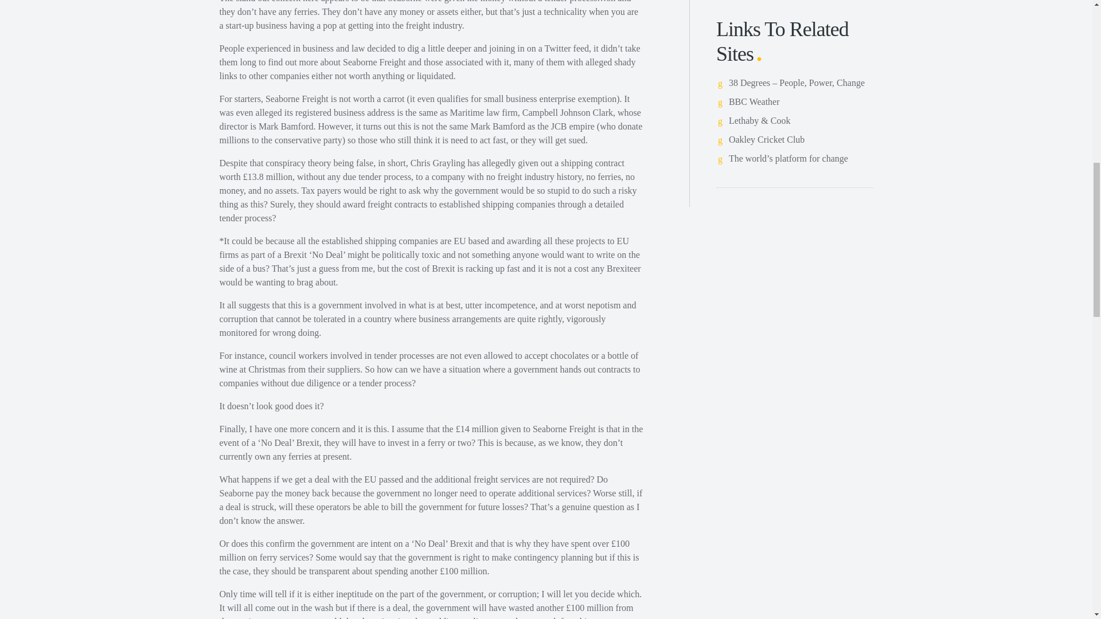 The width and height of the screenshot is (1101, 619). Describe the element at coordinates (767, 139) in the screenshot. I see `Oakley Cricket Club` at that location.